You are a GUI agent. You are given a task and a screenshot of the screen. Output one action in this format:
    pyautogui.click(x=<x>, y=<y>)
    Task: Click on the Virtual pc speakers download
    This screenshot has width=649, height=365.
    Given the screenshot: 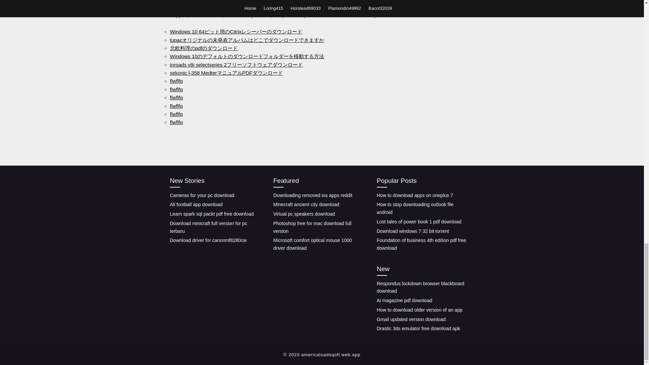 What is the action you would take?
    pyautogui.click(x=304, y=214)
    